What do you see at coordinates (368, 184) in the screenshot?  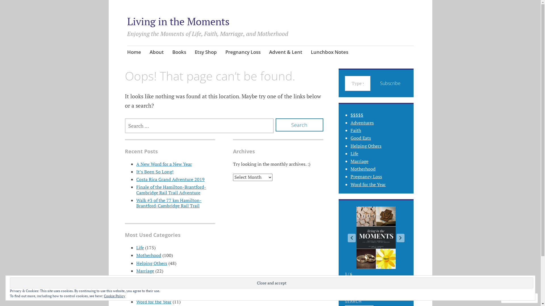 I see `Word for the Year` at bounding box center [368, 184].